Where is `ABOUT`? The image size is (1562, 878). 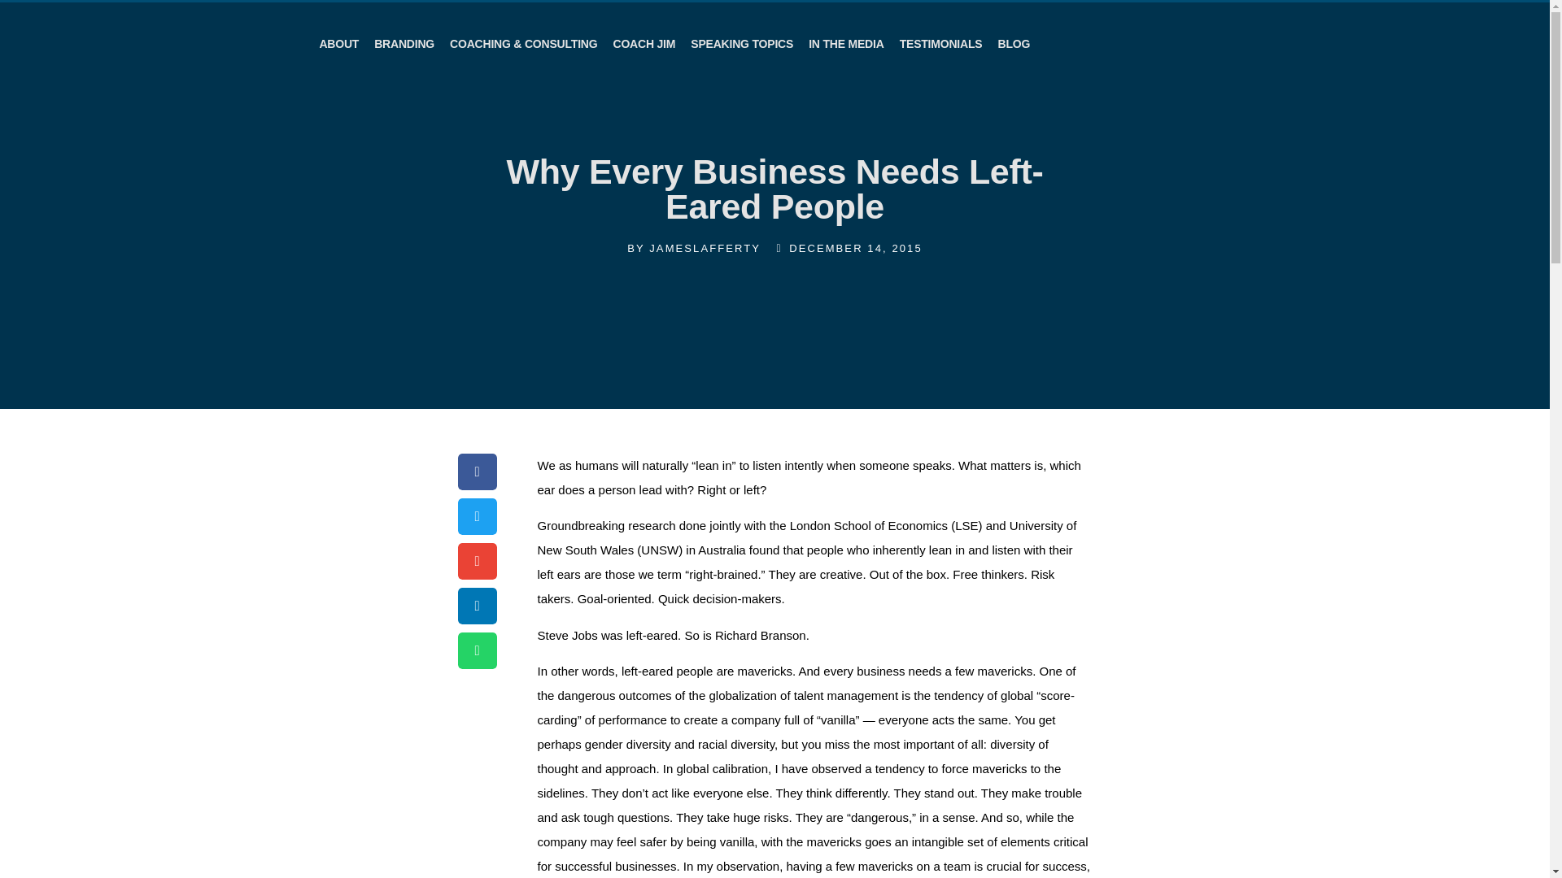 ABOUT is located at coordinates (338, 44).